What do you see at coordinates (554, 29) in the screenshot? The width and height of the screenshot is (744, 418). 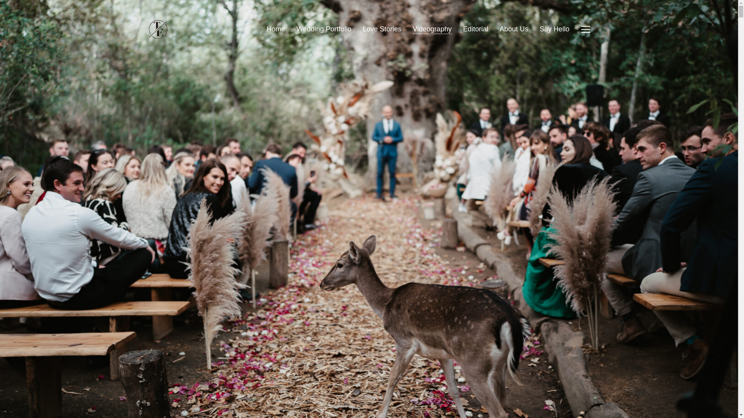 I see `Say Hello` at bounding box center [554, 29].